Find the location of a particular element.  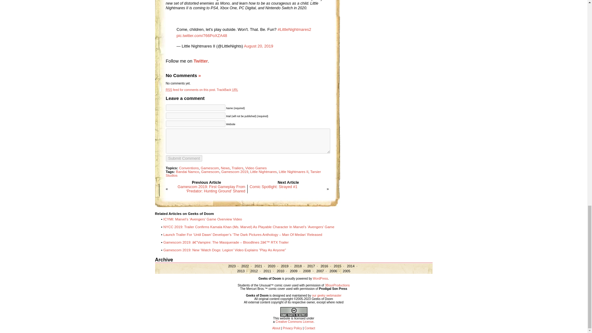

News is located at coordinates (225, 168).